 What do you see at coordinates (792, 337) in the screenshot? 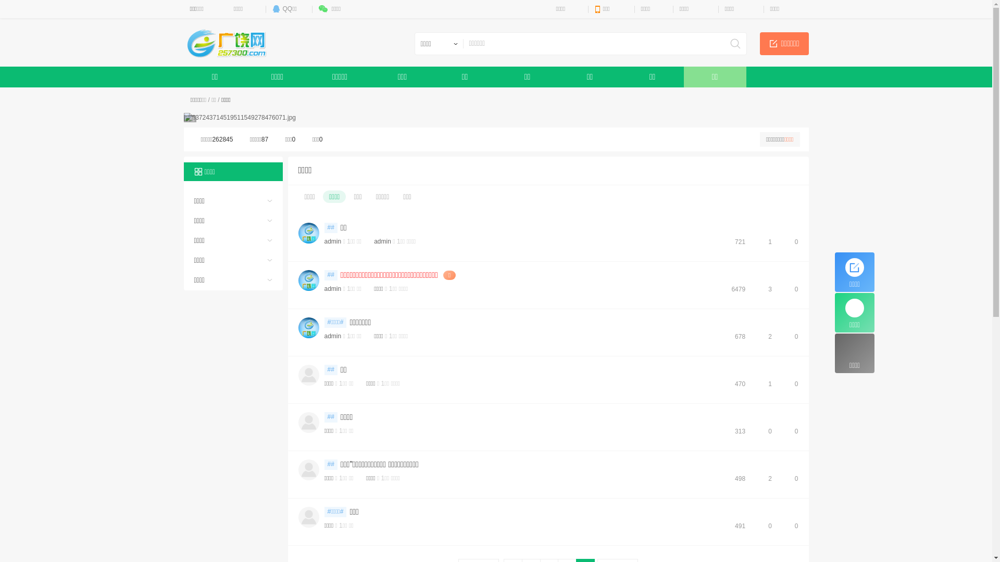
I see `0` at bounding box center [792, 337].